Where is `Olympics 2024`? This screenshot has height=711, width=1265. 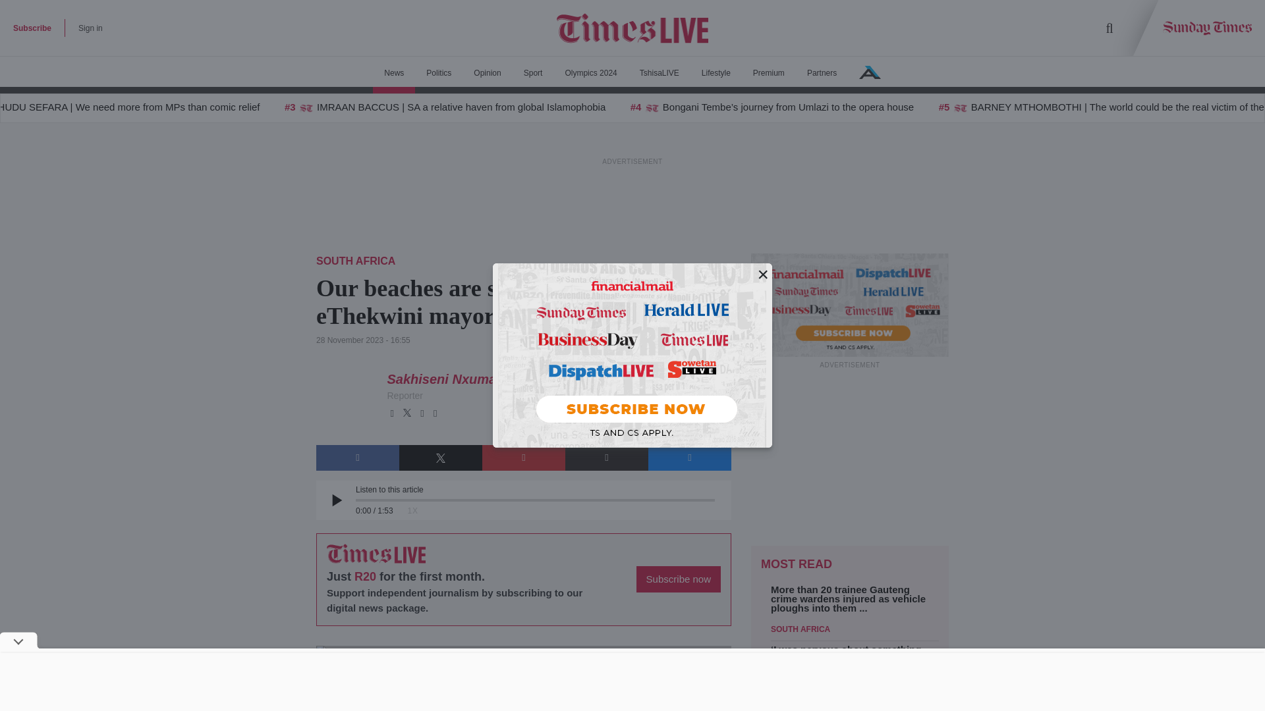
Olympics 2024 is located at coordinates (590, 73).